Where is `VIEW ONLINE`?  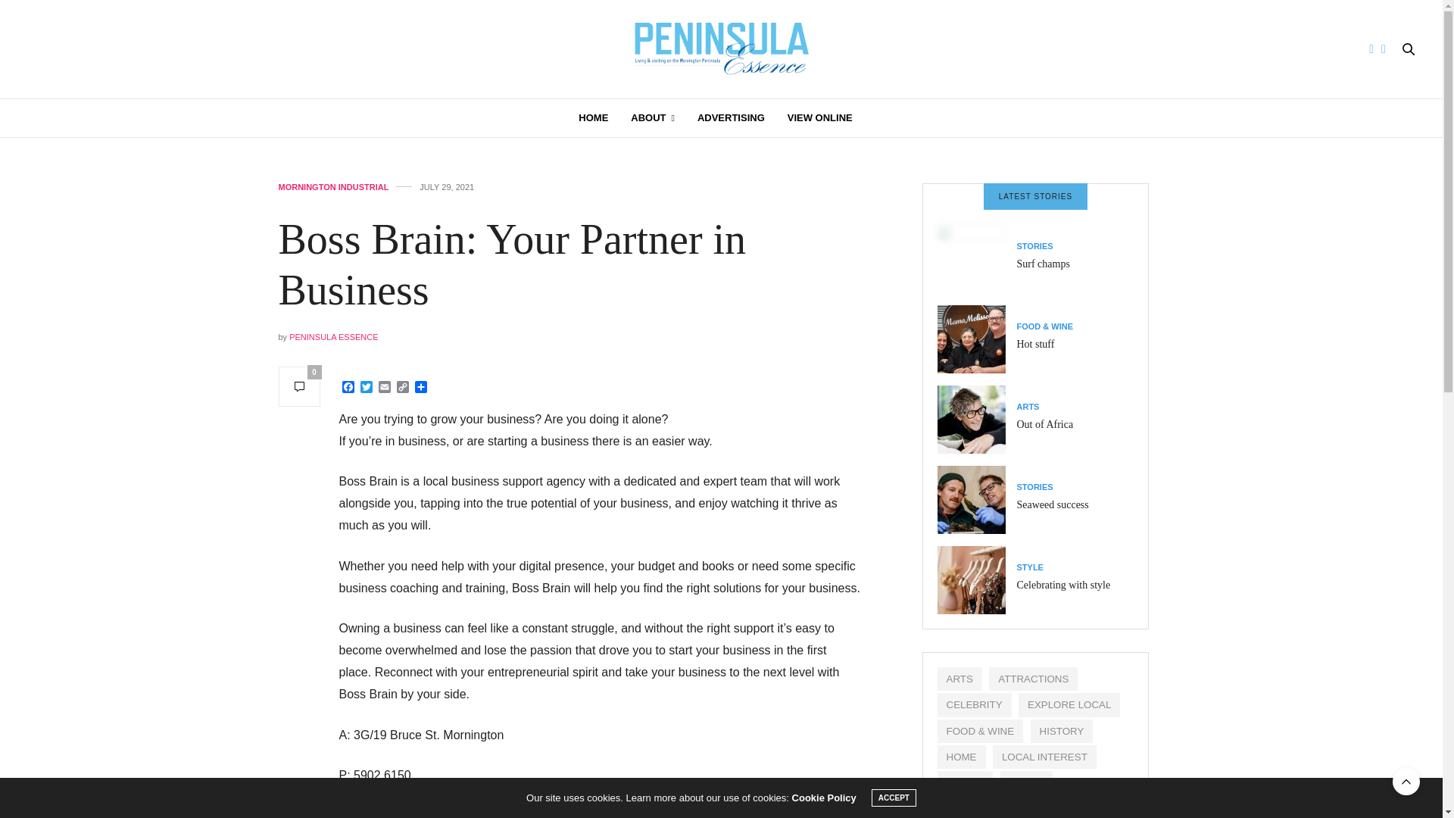 VIEW ONLINE is located at coordinates (819, 118).